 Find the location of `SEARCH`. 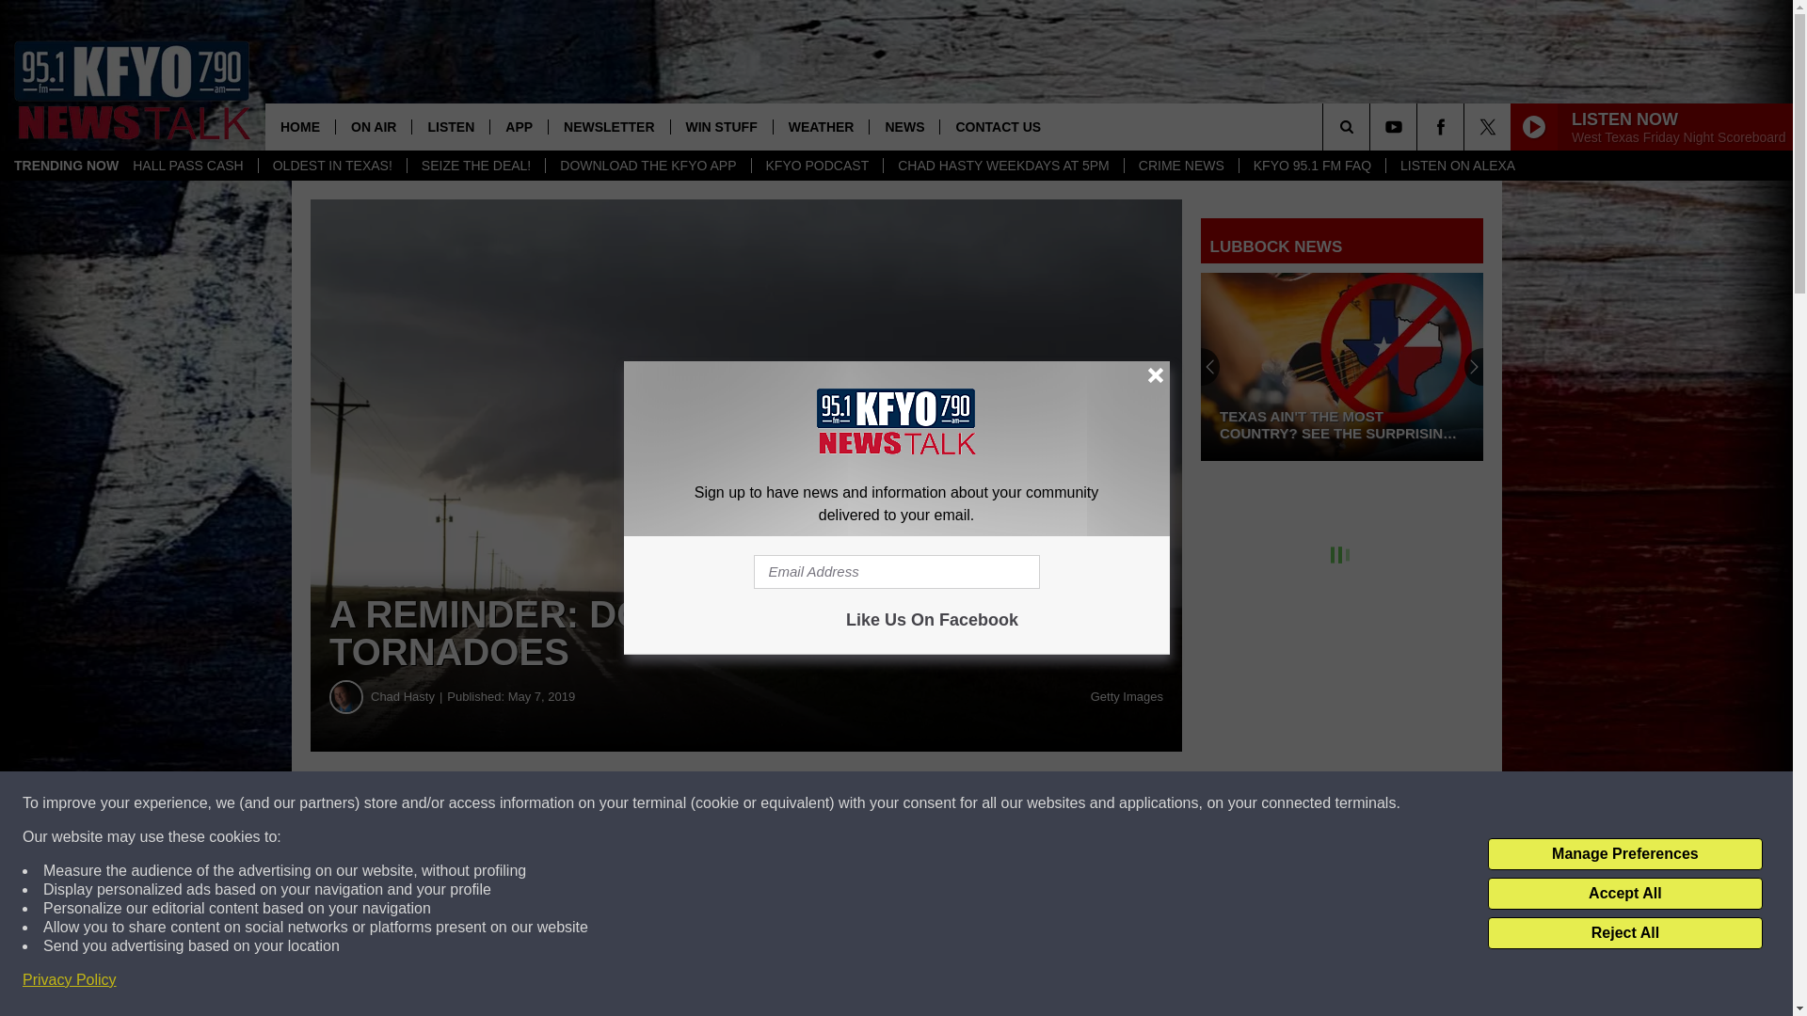

SEARCH is located at coordinates (1372, 126).